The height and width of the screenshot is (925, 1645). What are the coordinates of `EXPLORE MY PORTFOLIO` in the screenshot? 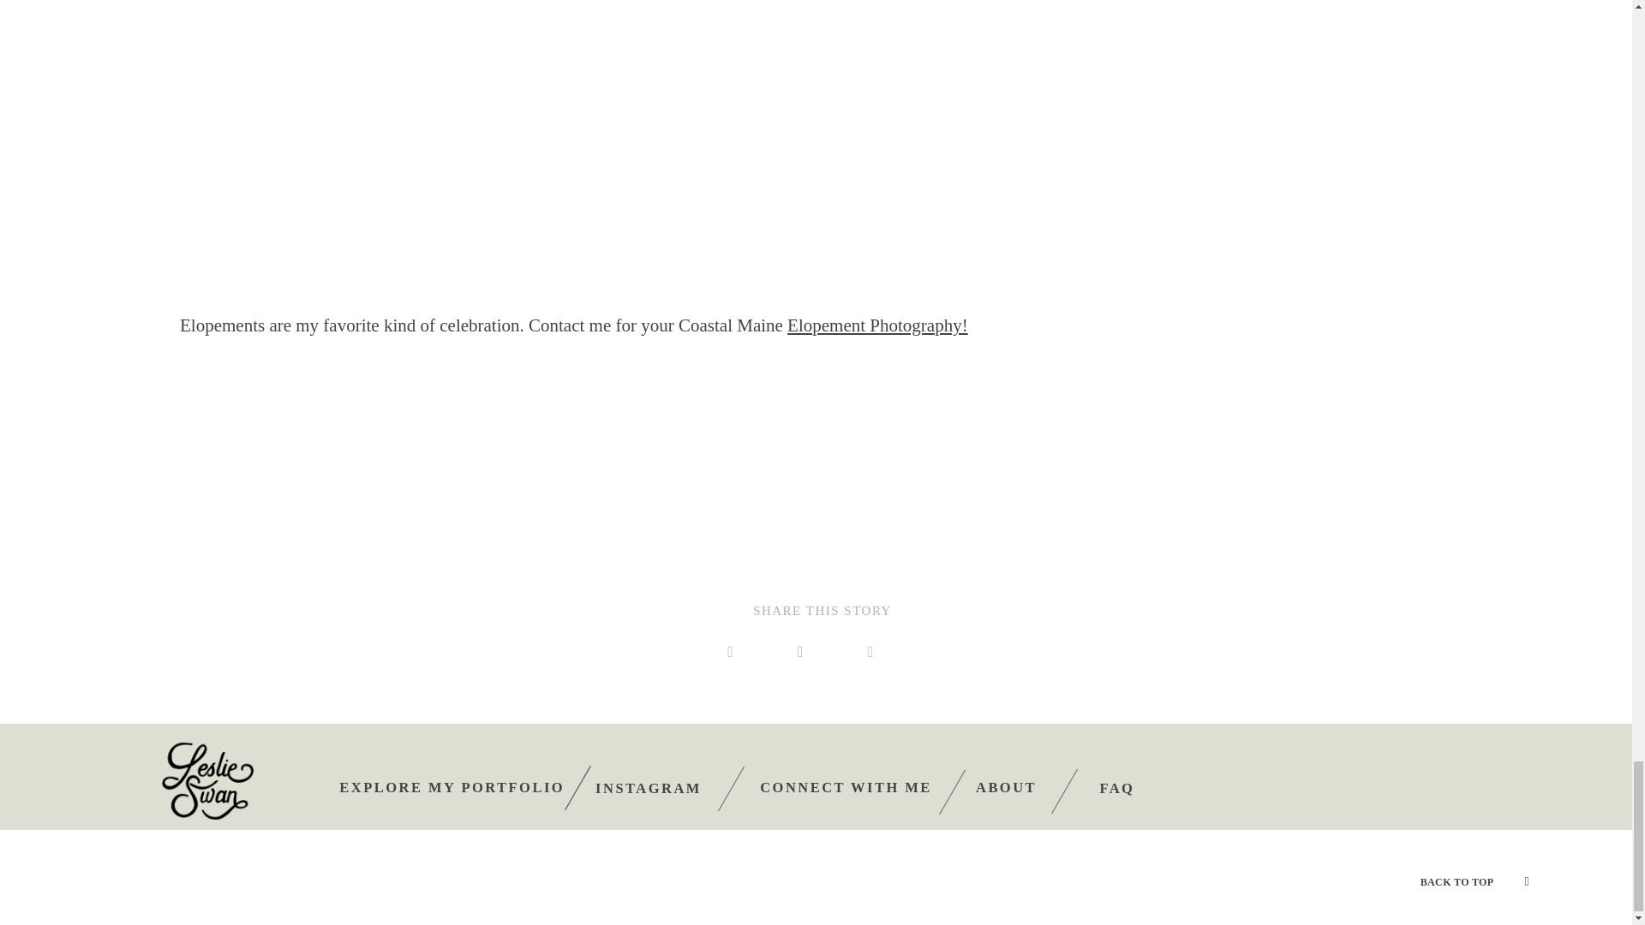 It's located at (451, 787).